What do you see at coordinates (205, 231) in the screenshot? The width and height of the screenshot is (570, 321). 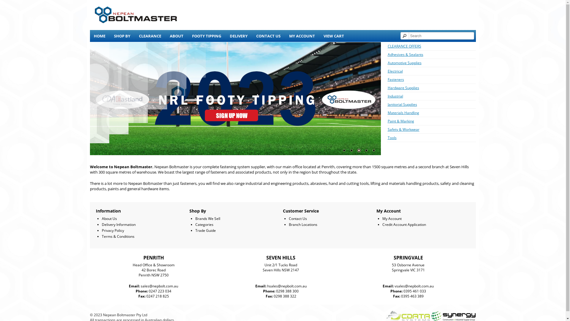 I see `Trade Guide` at bounding box center [205, 231].